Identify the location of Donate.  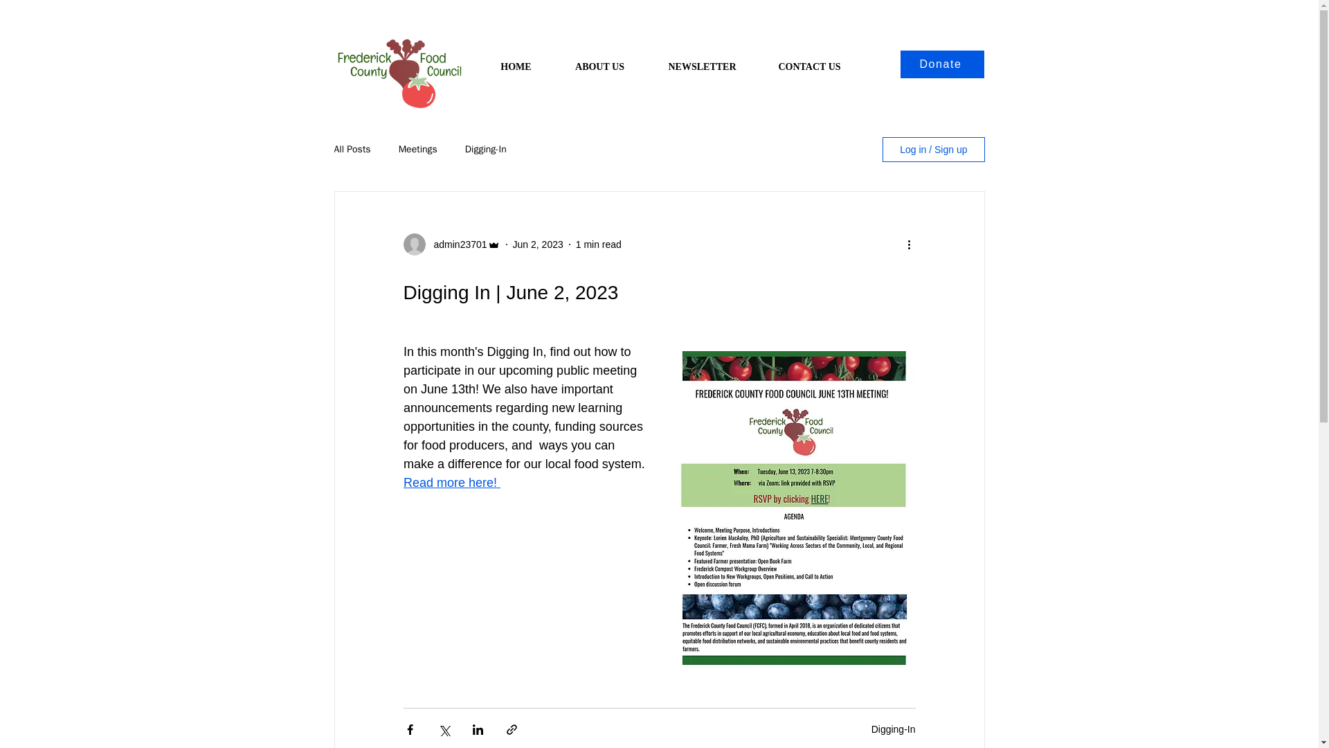
(941, 64).